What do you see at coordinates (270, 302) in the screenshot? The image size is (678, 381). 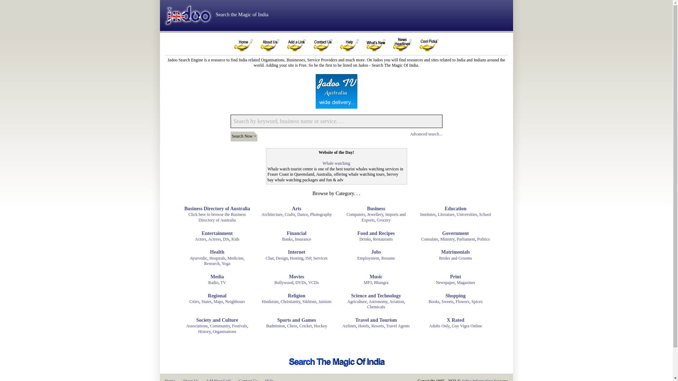 I see `Hinduism` at bounding box center [270, 302].